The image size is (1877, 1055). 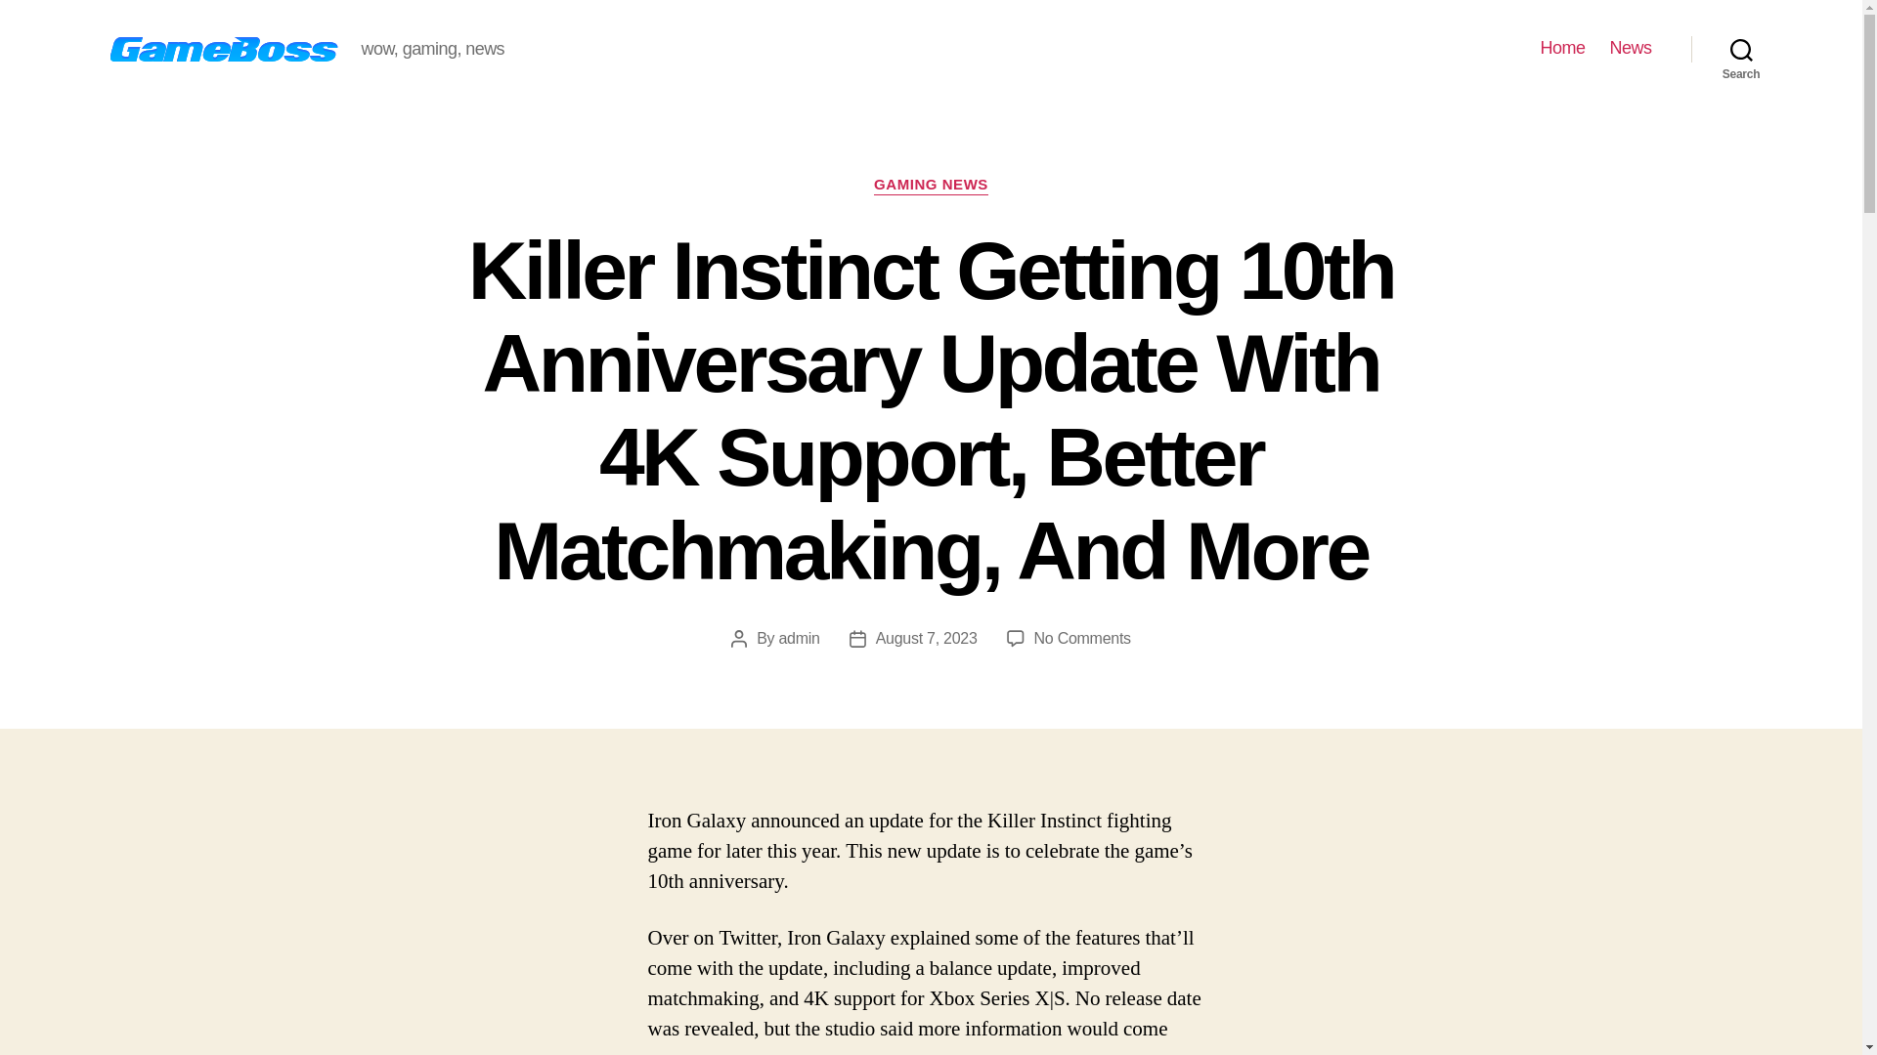 I want to click on admin, so click(x=798, y=638).